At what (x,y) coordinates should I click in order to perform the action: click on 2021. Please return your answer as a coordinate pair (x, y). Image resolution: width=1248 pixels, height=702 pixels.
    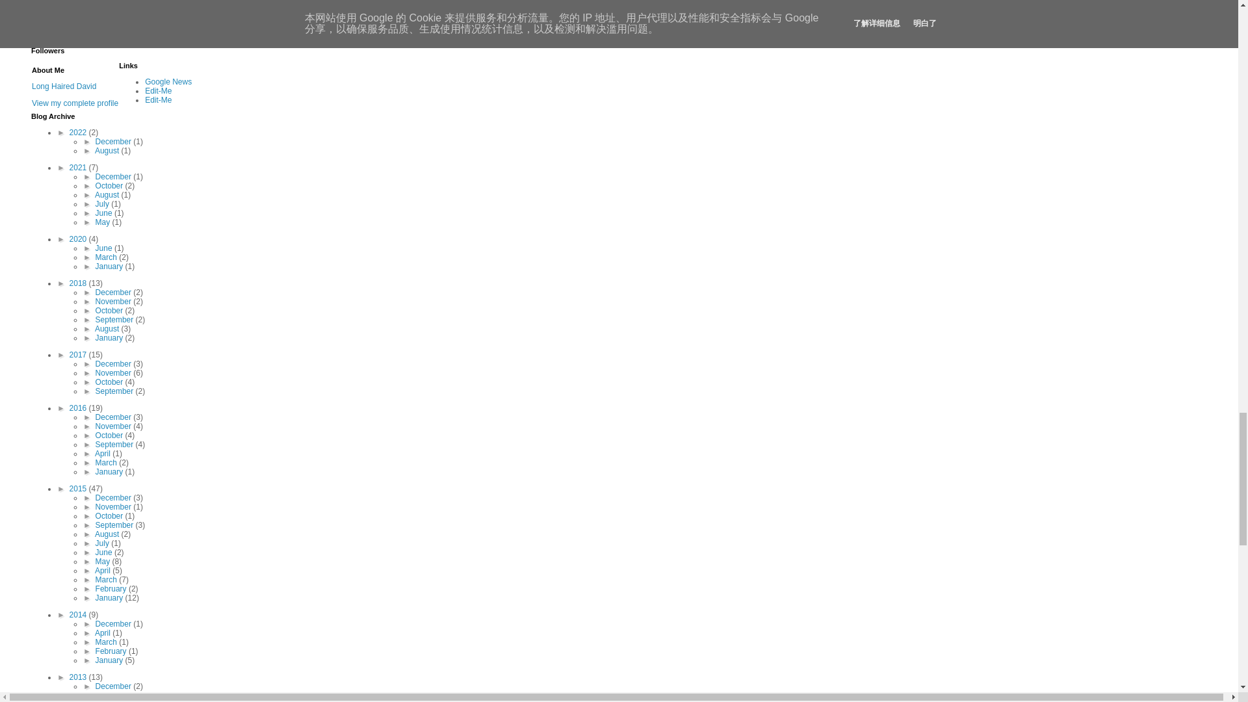
    Looking at the image, I should click on (79, 167).